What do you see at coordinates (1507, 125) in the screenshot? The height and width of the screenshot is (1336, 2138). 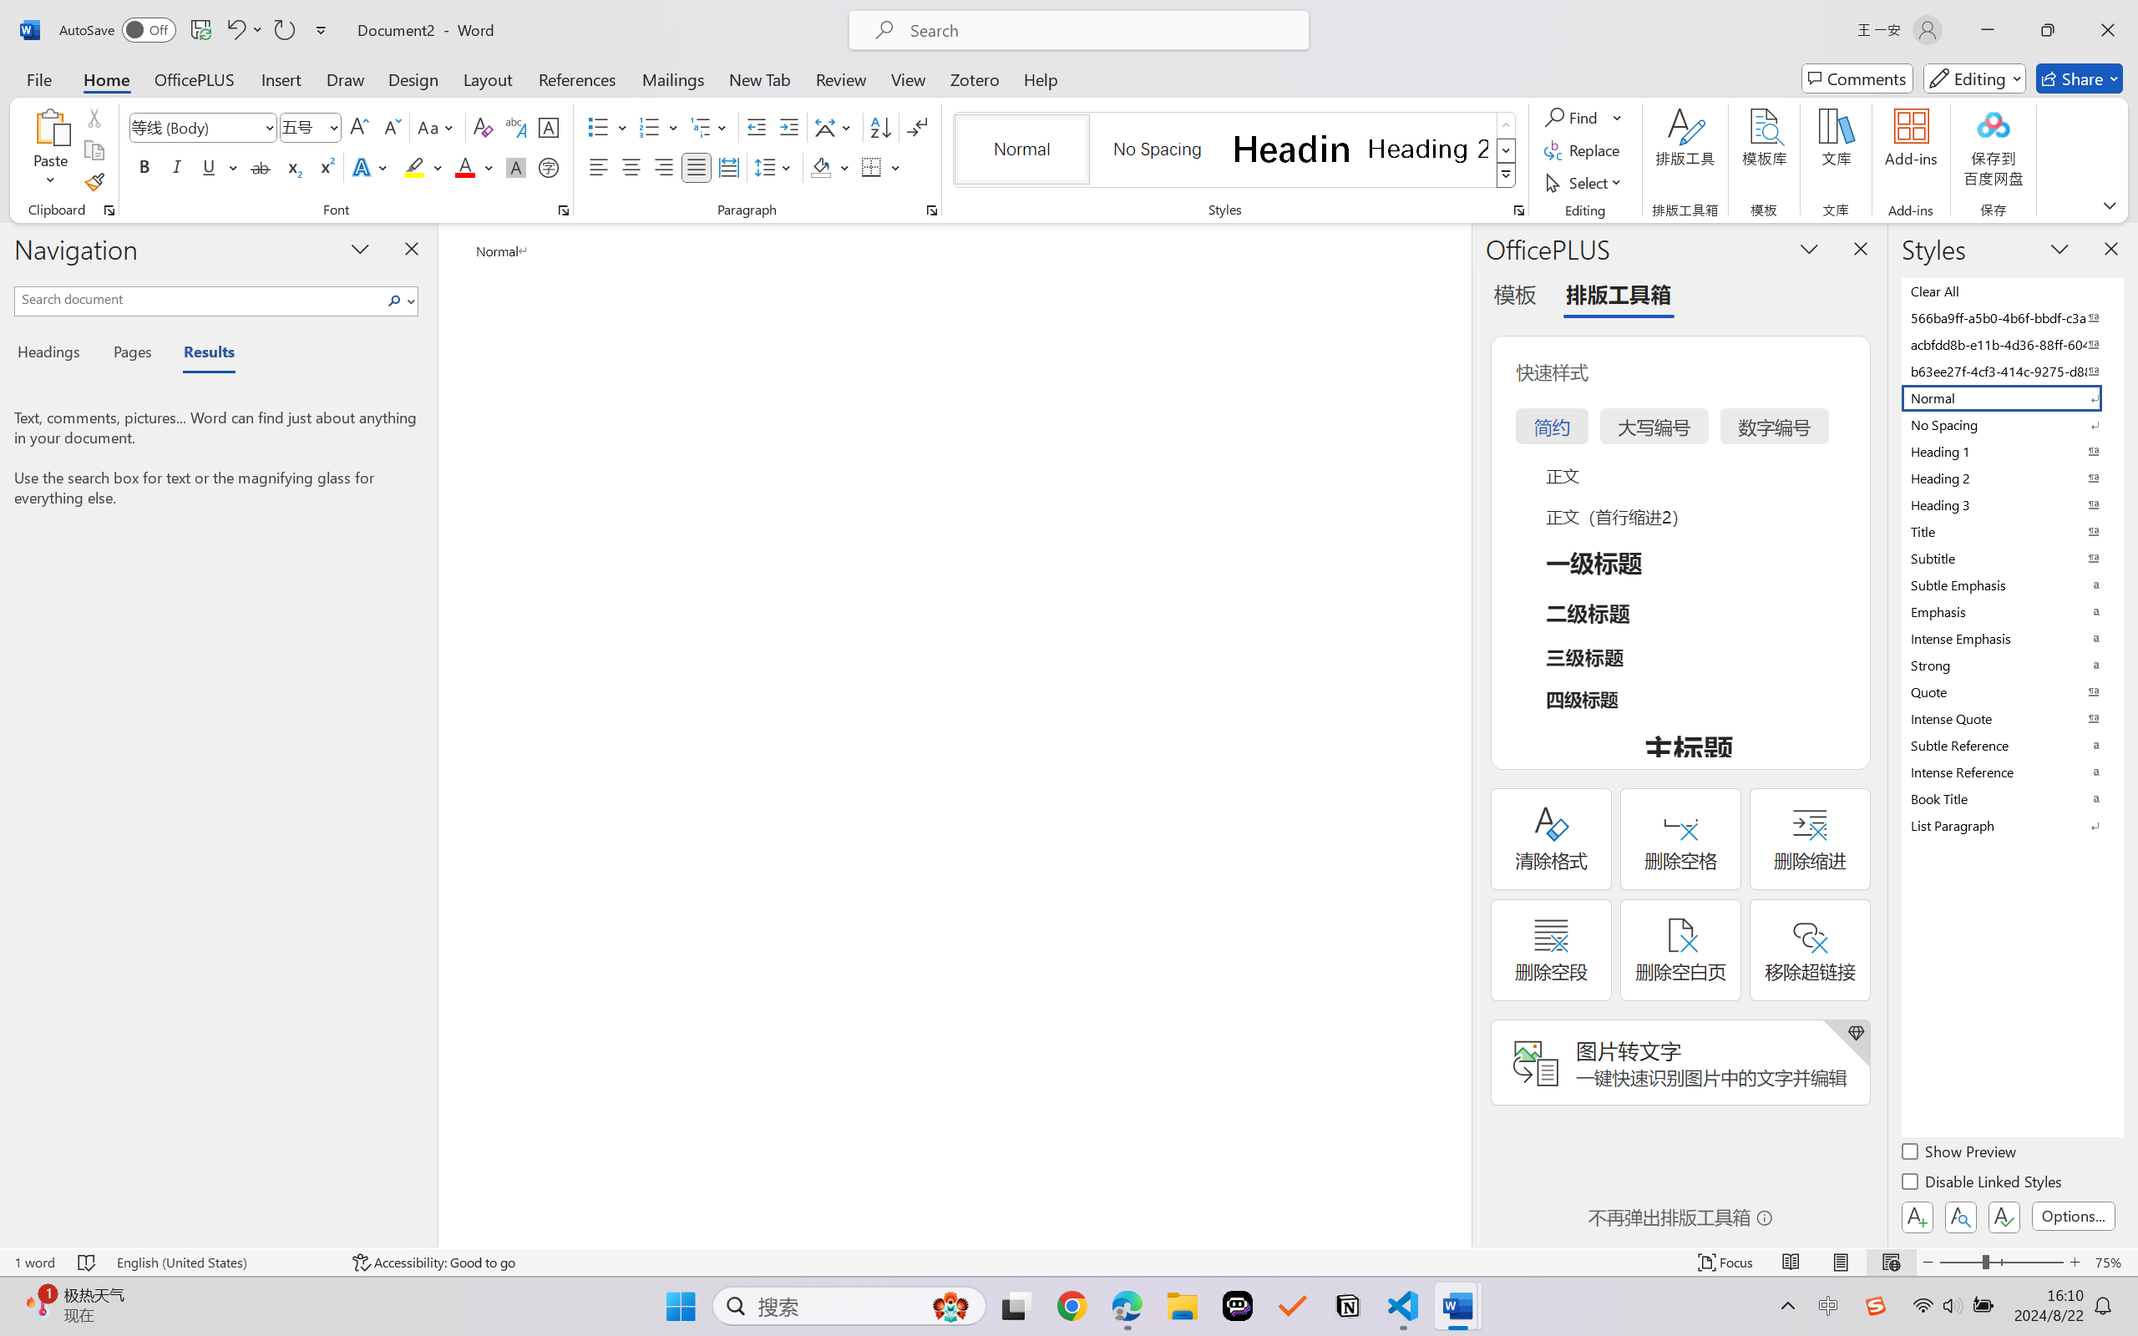 I see `Row up` at bounding box center [1507, 125].